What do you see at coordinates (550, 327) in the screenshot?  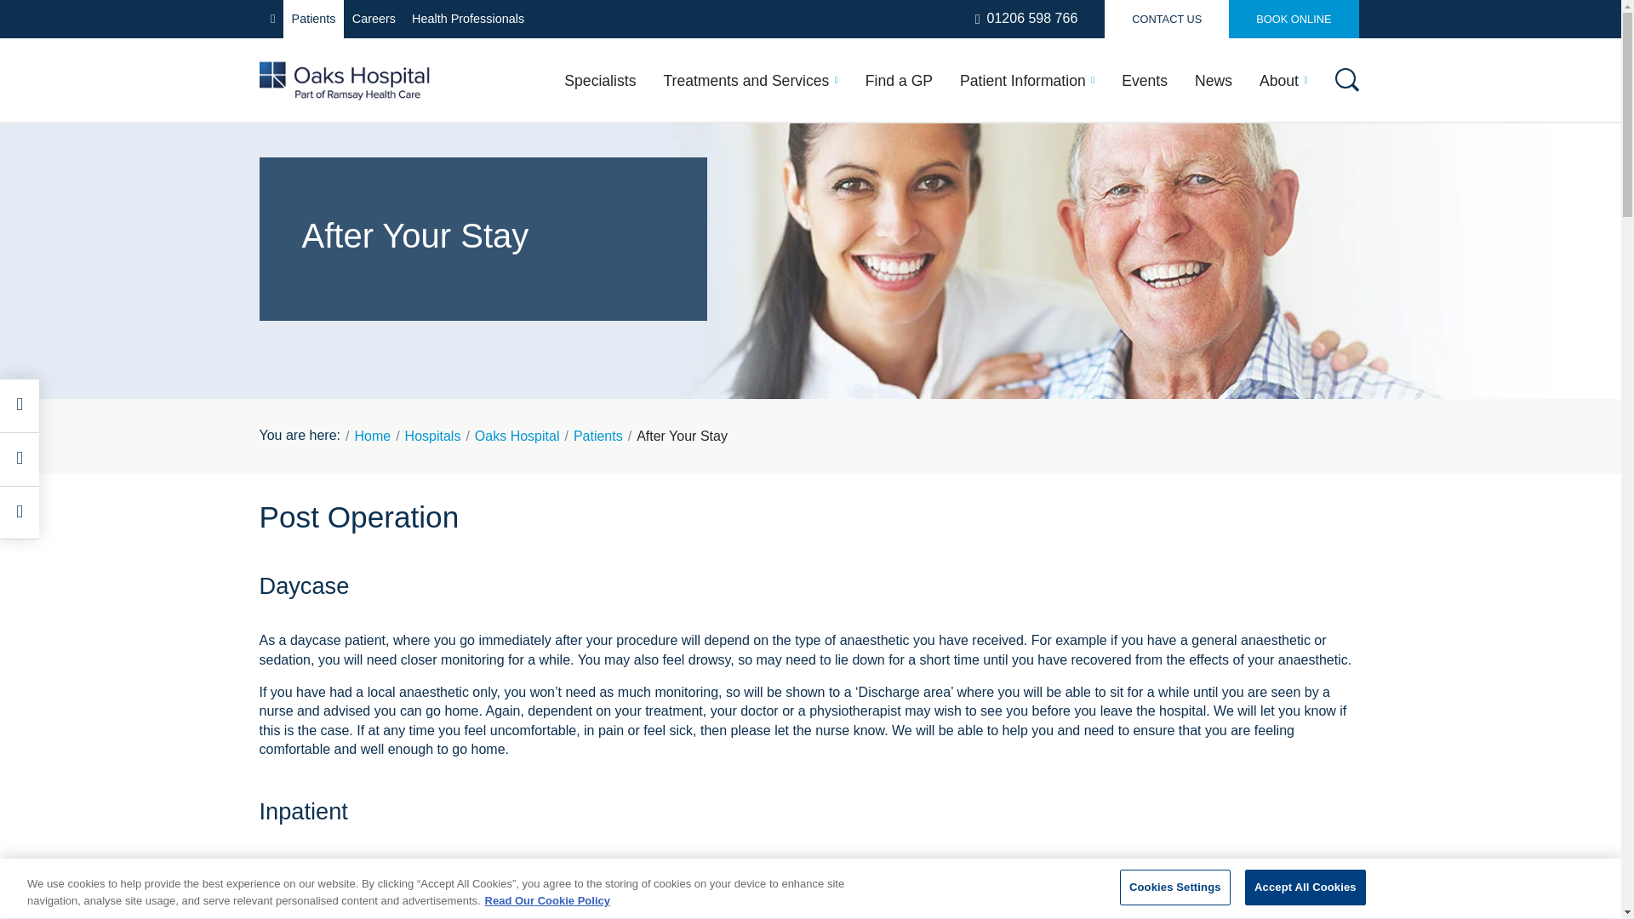 I see `Ophthalmology` at bounding box center [550, 327].